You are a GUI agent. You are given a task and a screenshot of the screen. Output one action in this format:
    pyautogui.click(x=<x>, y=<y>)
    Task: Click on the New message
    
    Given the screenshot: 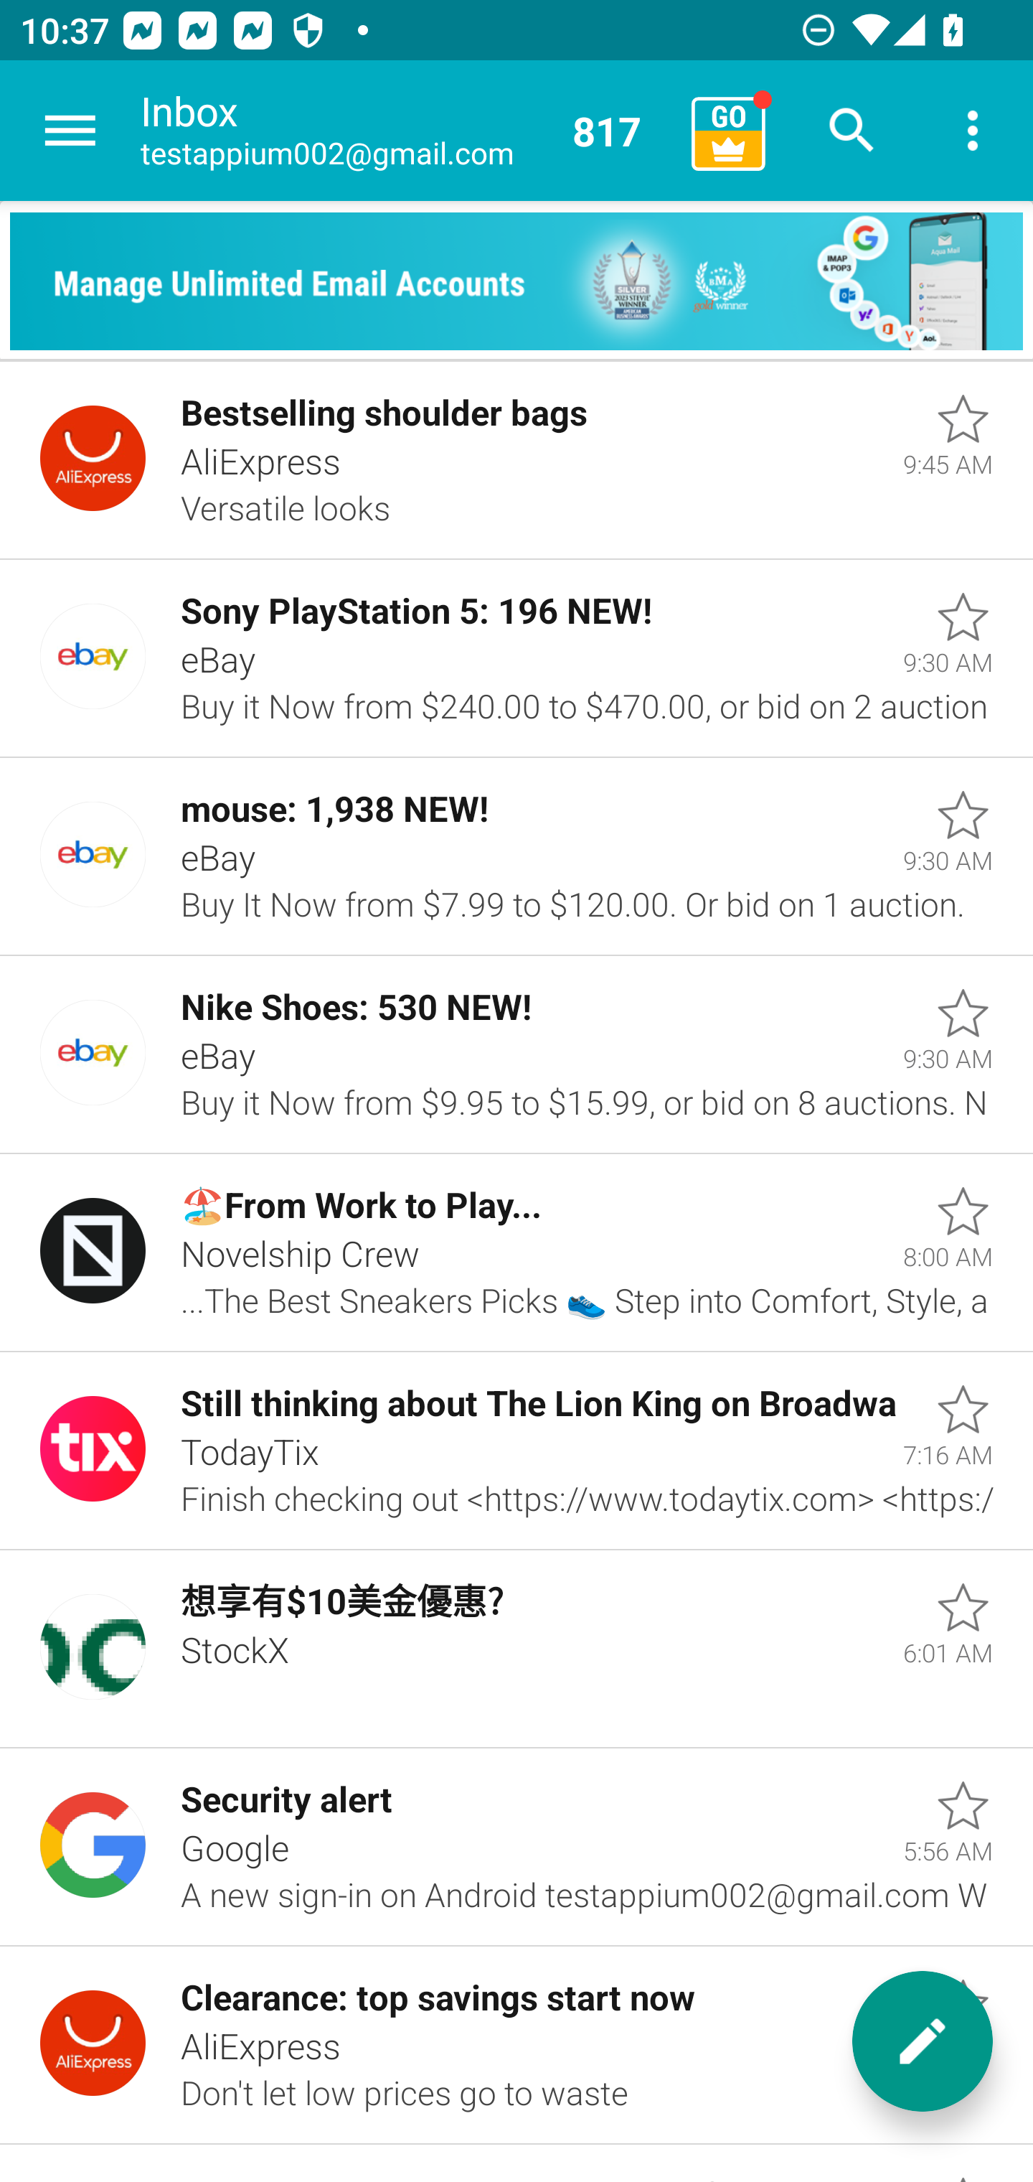 What is the action you would take?
    pyautogui.click(x=923, y=2041)
    